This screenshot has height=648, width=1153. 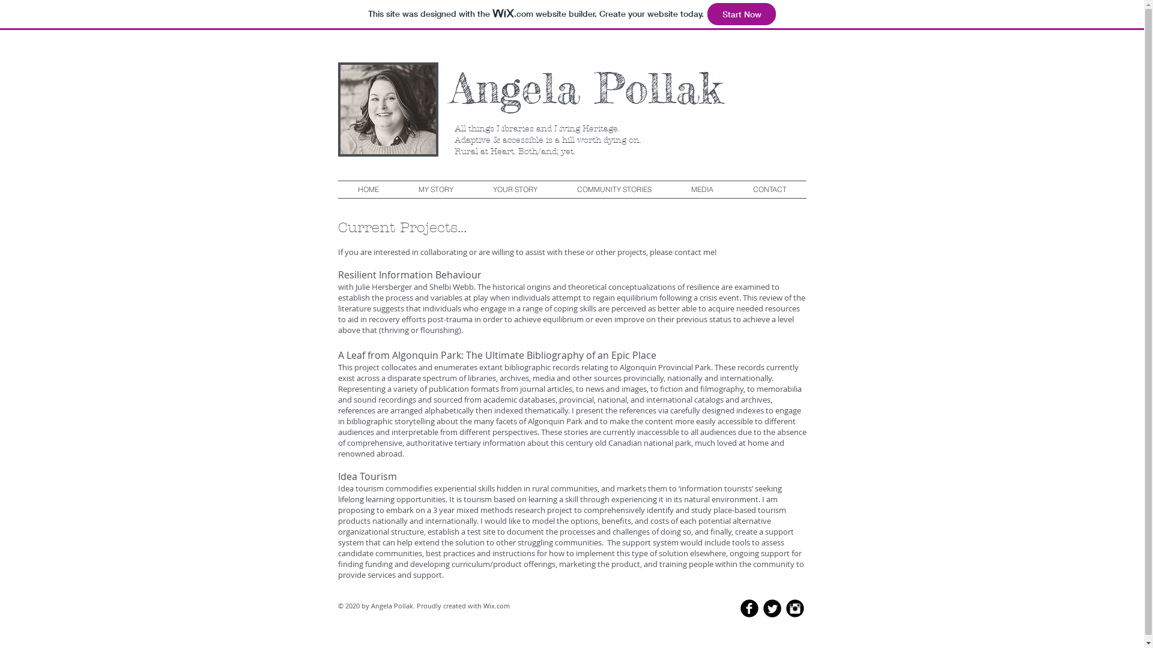 What do you see at coordinates (496, 606) in the screenshot?
I see `Wix.com` at bounding box center [496, 606].